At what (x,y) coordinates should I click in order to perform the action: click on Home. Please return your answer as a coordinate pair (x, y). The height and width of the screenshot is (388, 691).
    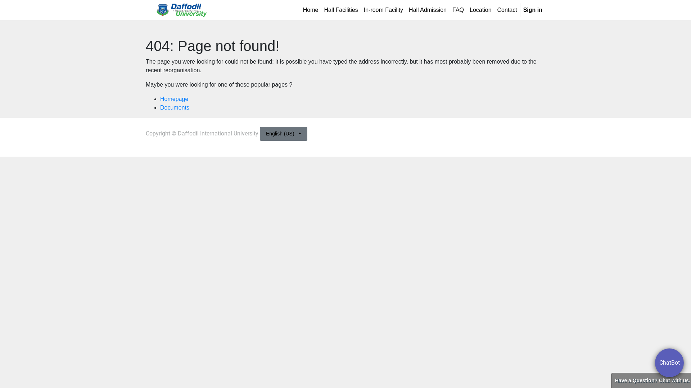
    Looking at the image, I should click on (311, 10).